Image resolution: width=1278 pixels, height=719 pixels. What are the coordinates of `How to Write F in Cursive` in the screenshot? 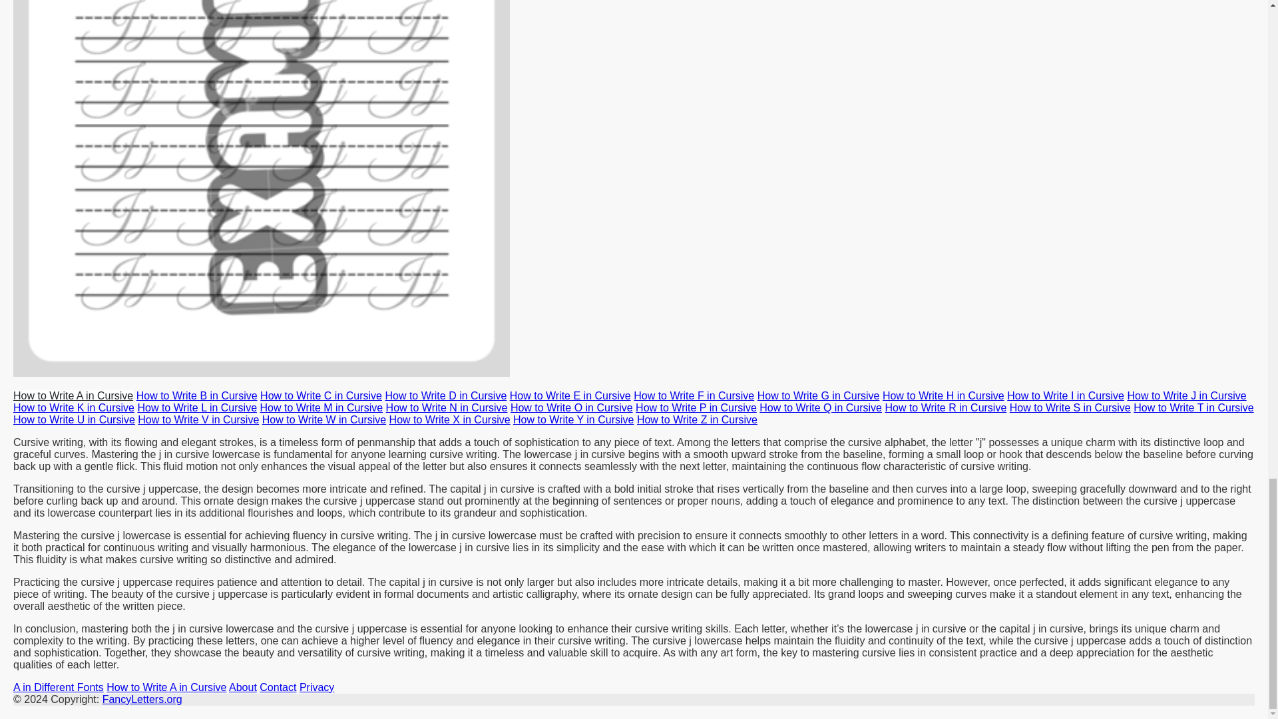 It's located at (694, 395).